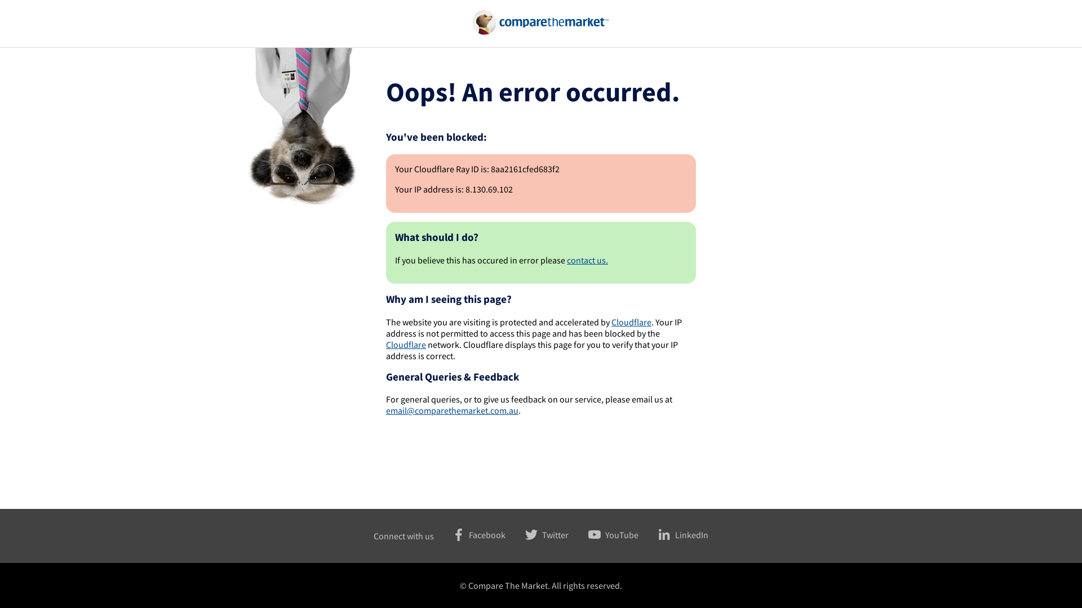  I want to click on Logo Twitter, so click(531, 535).